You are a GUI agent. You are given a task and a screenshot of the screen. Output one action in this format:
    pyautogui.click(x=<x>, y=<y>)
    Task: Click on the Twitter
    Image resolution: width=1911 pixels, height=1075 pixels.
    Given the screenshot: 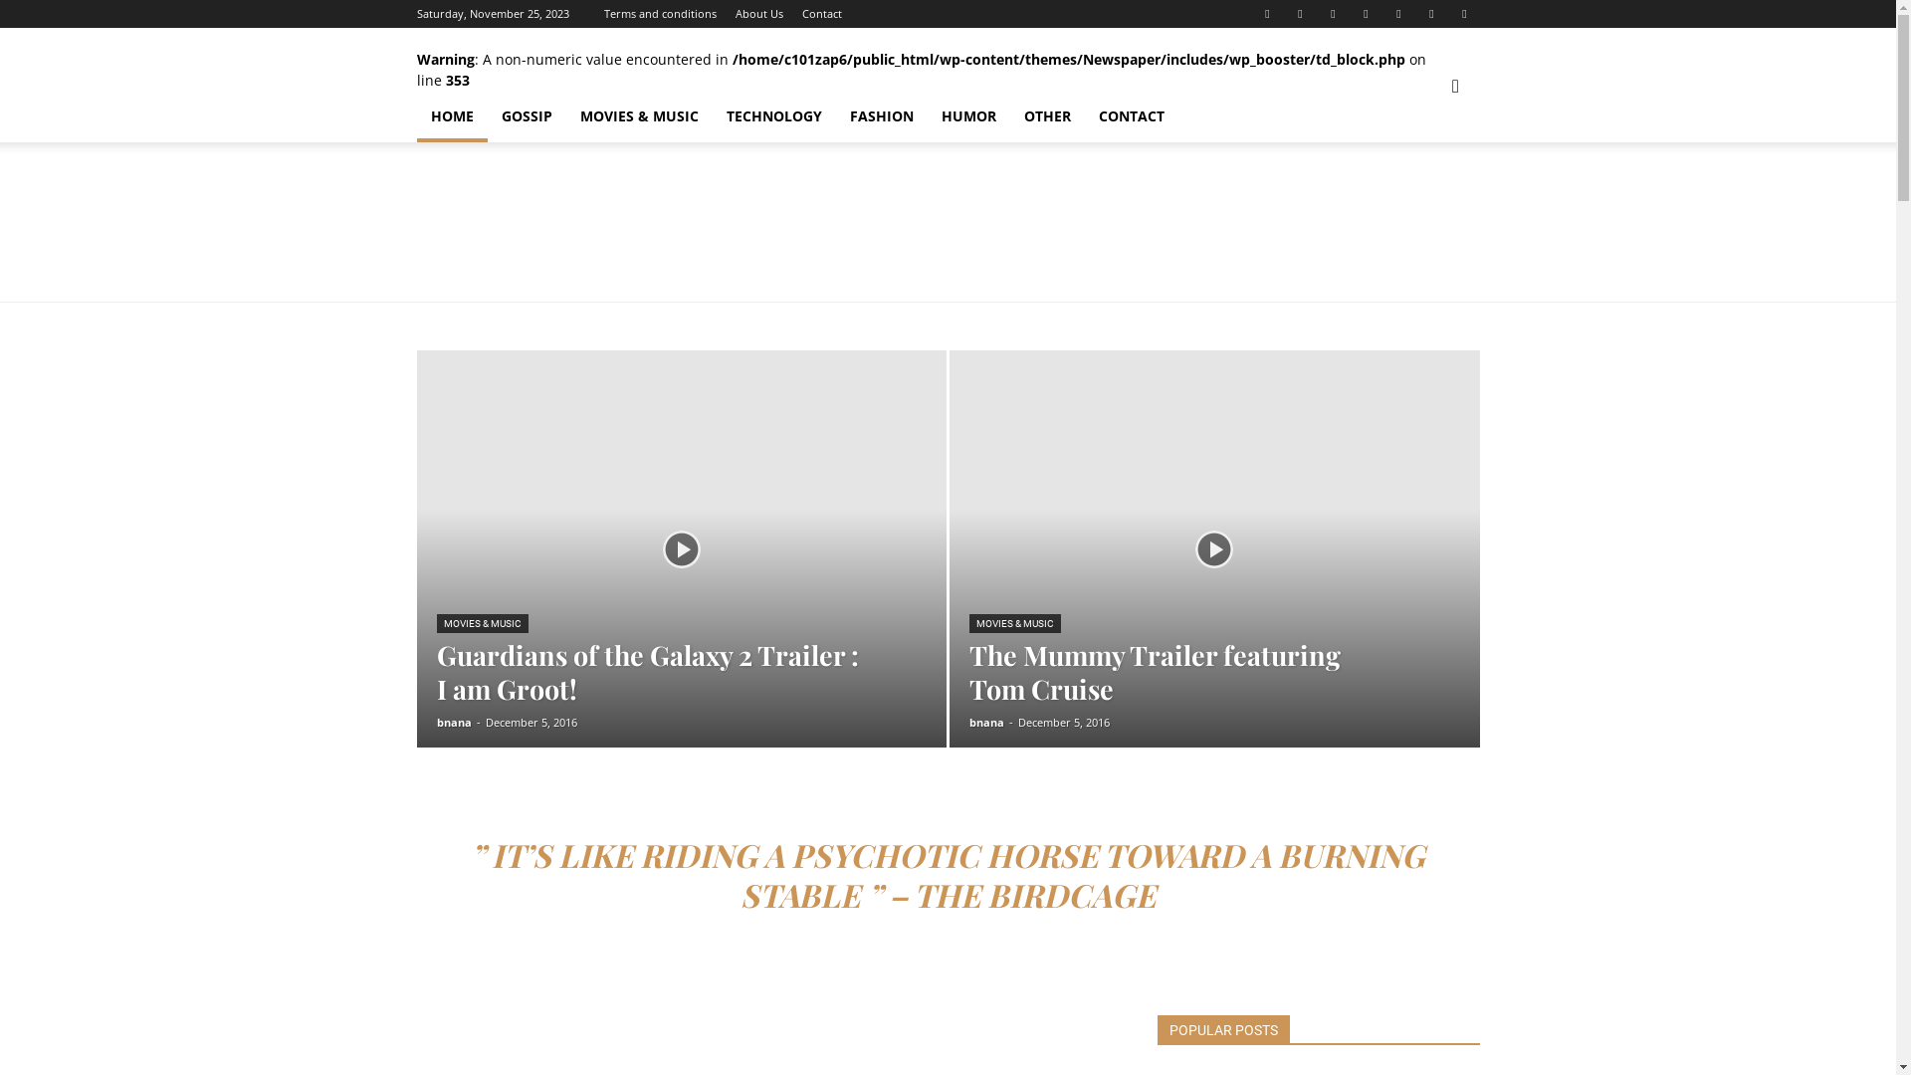 What is the action you would take?
    pyautogui.click(x=1432, y=14)
    